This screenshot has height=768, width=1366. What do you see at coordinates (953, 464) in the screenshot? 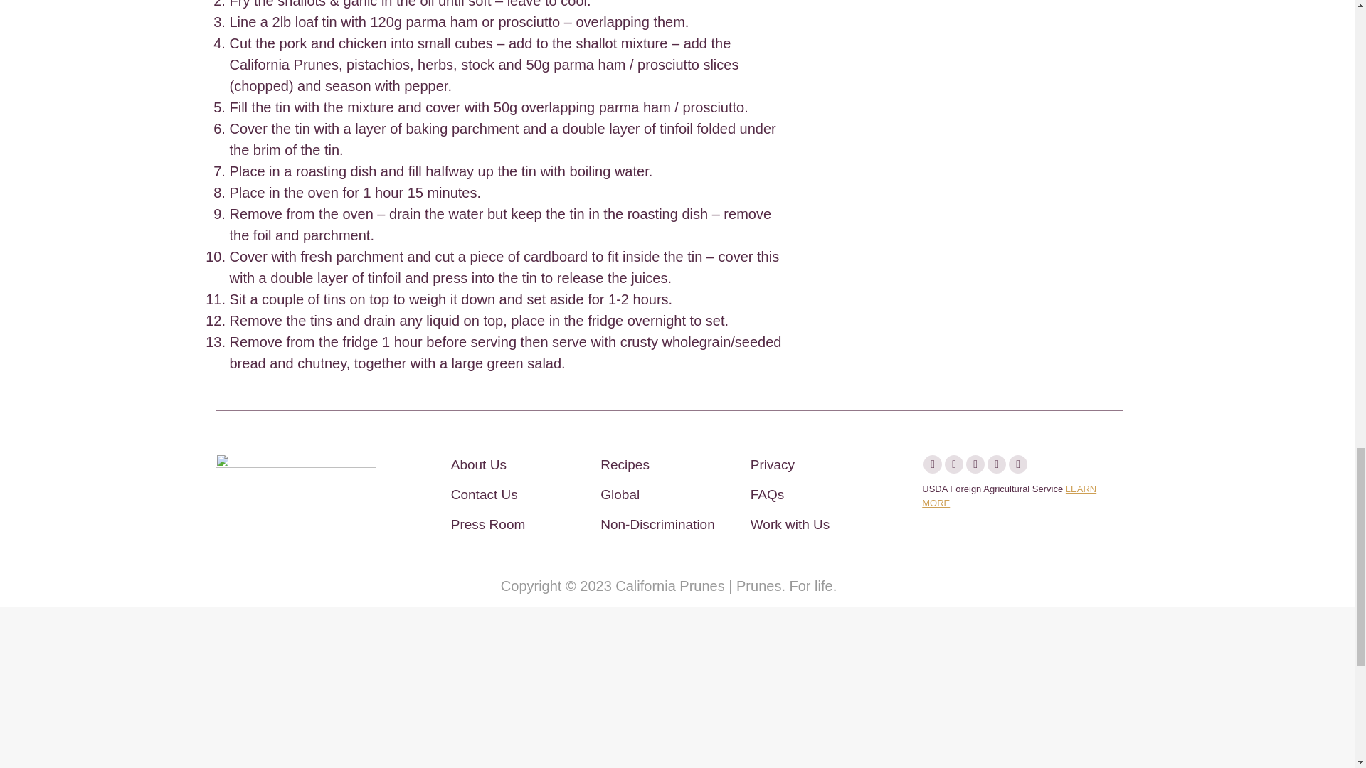
I see `Instagram` at bounding box center [953, 464].